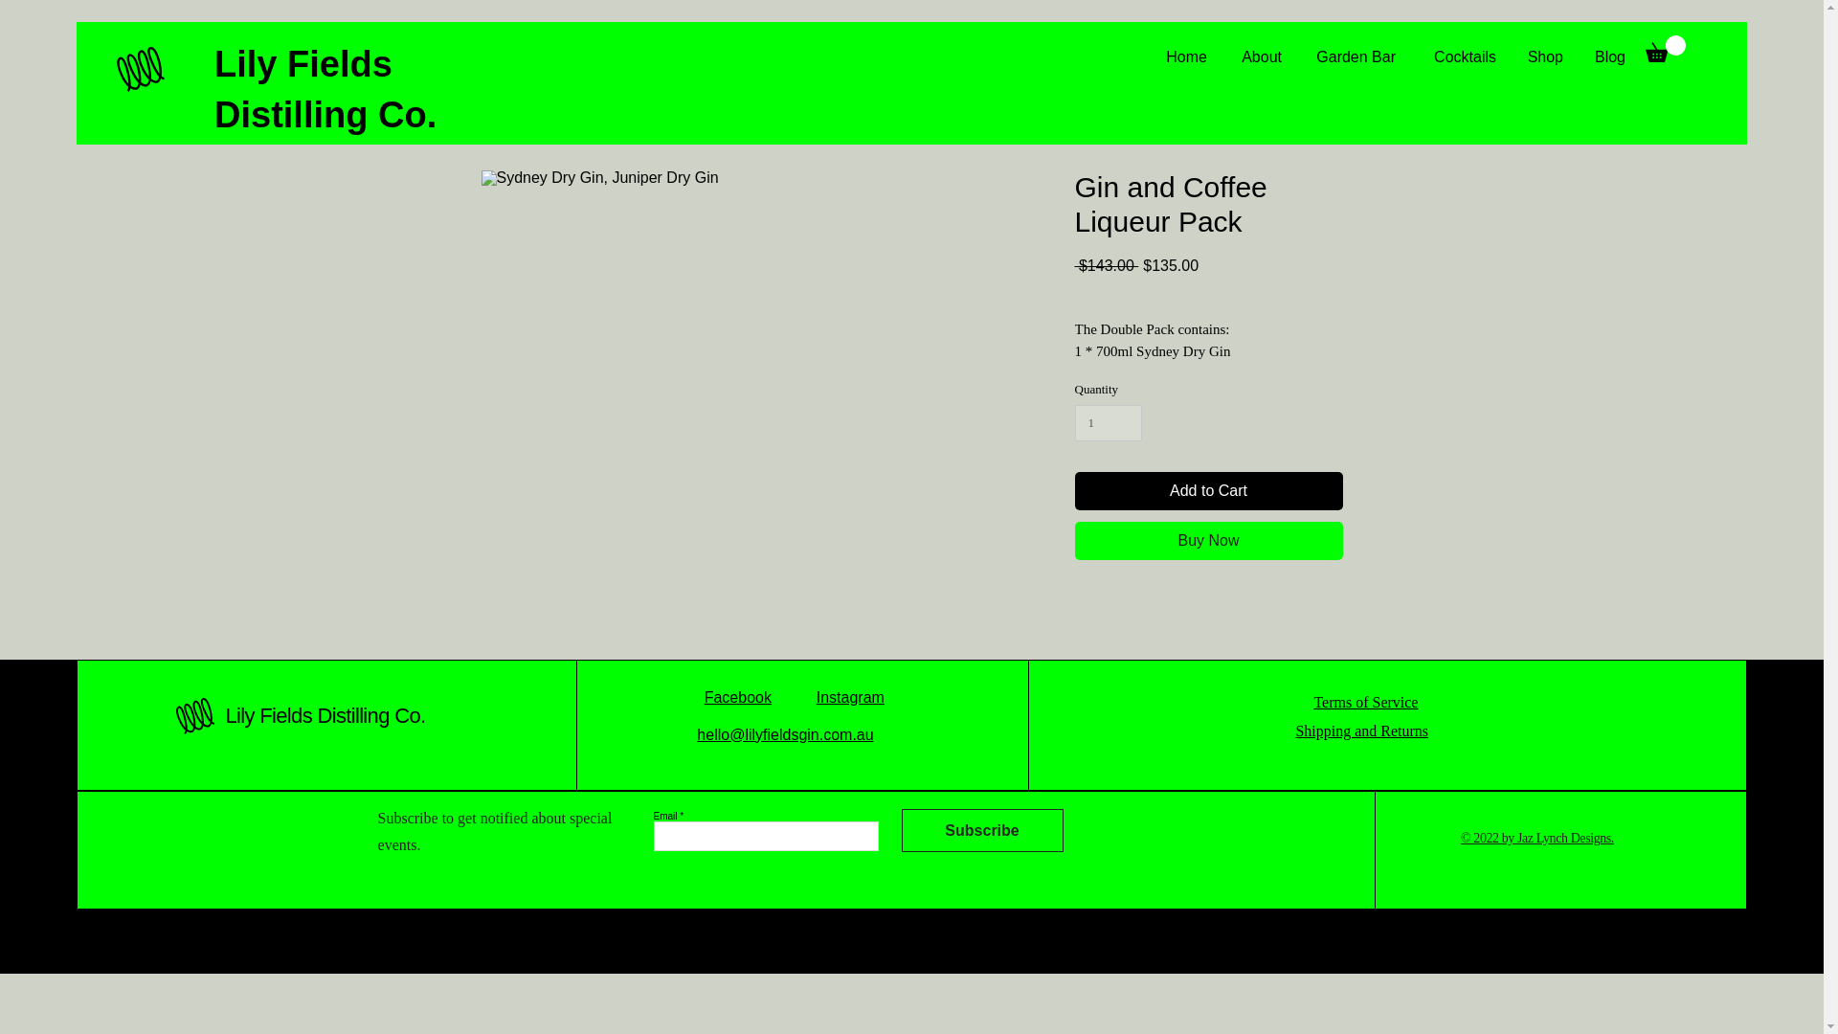 The image size is (1838, 1034). What do you see at coordinates (1365, 701) in the screenshot?
I see `Terms of Service` at bounding box center [1365, 701].